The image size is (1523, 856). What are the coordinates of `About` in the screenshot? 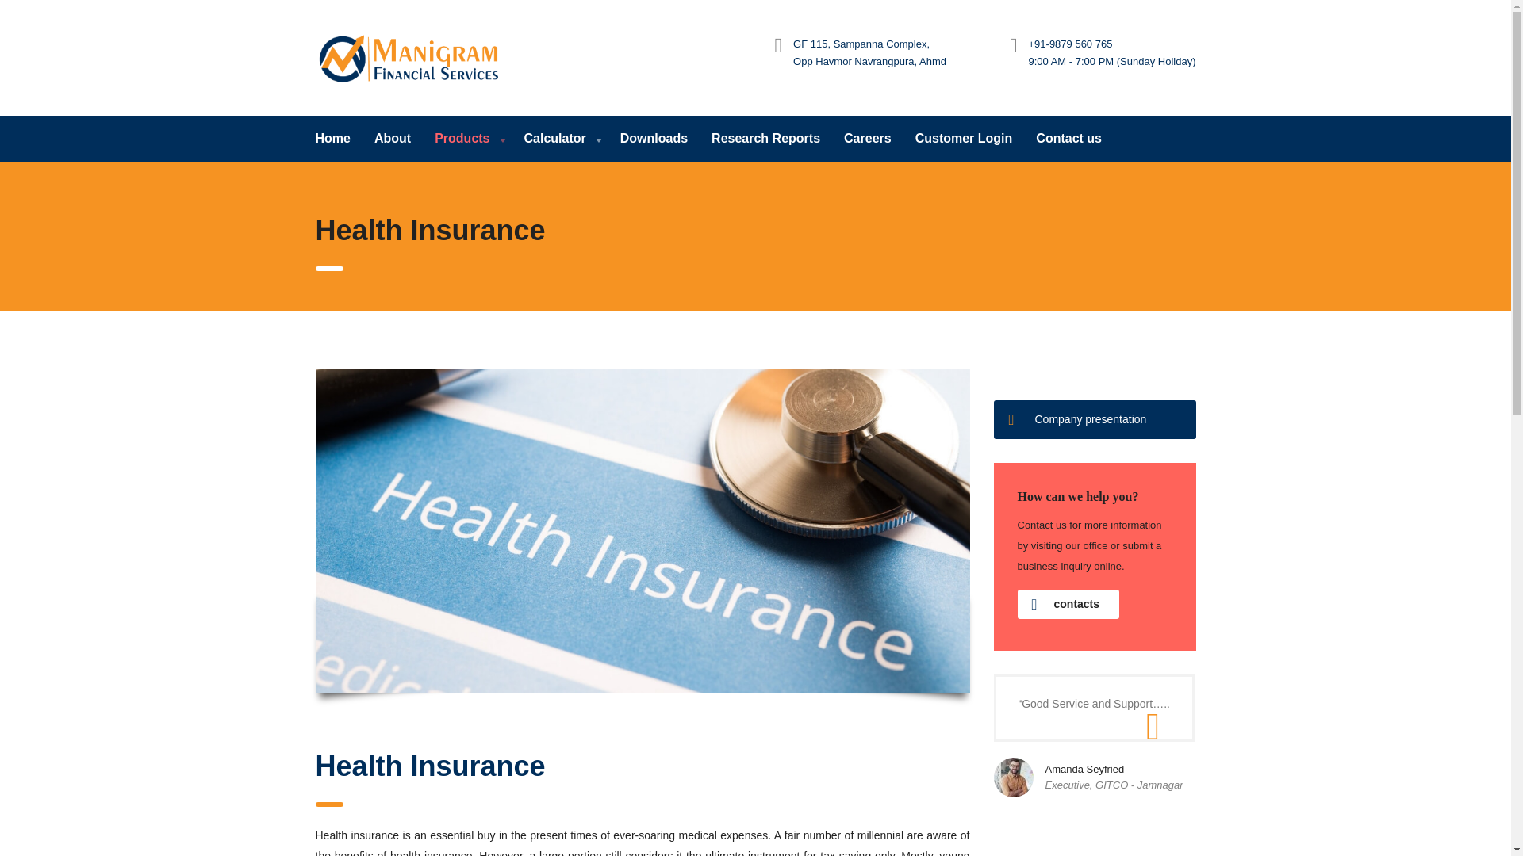 It's located at (392, 138).